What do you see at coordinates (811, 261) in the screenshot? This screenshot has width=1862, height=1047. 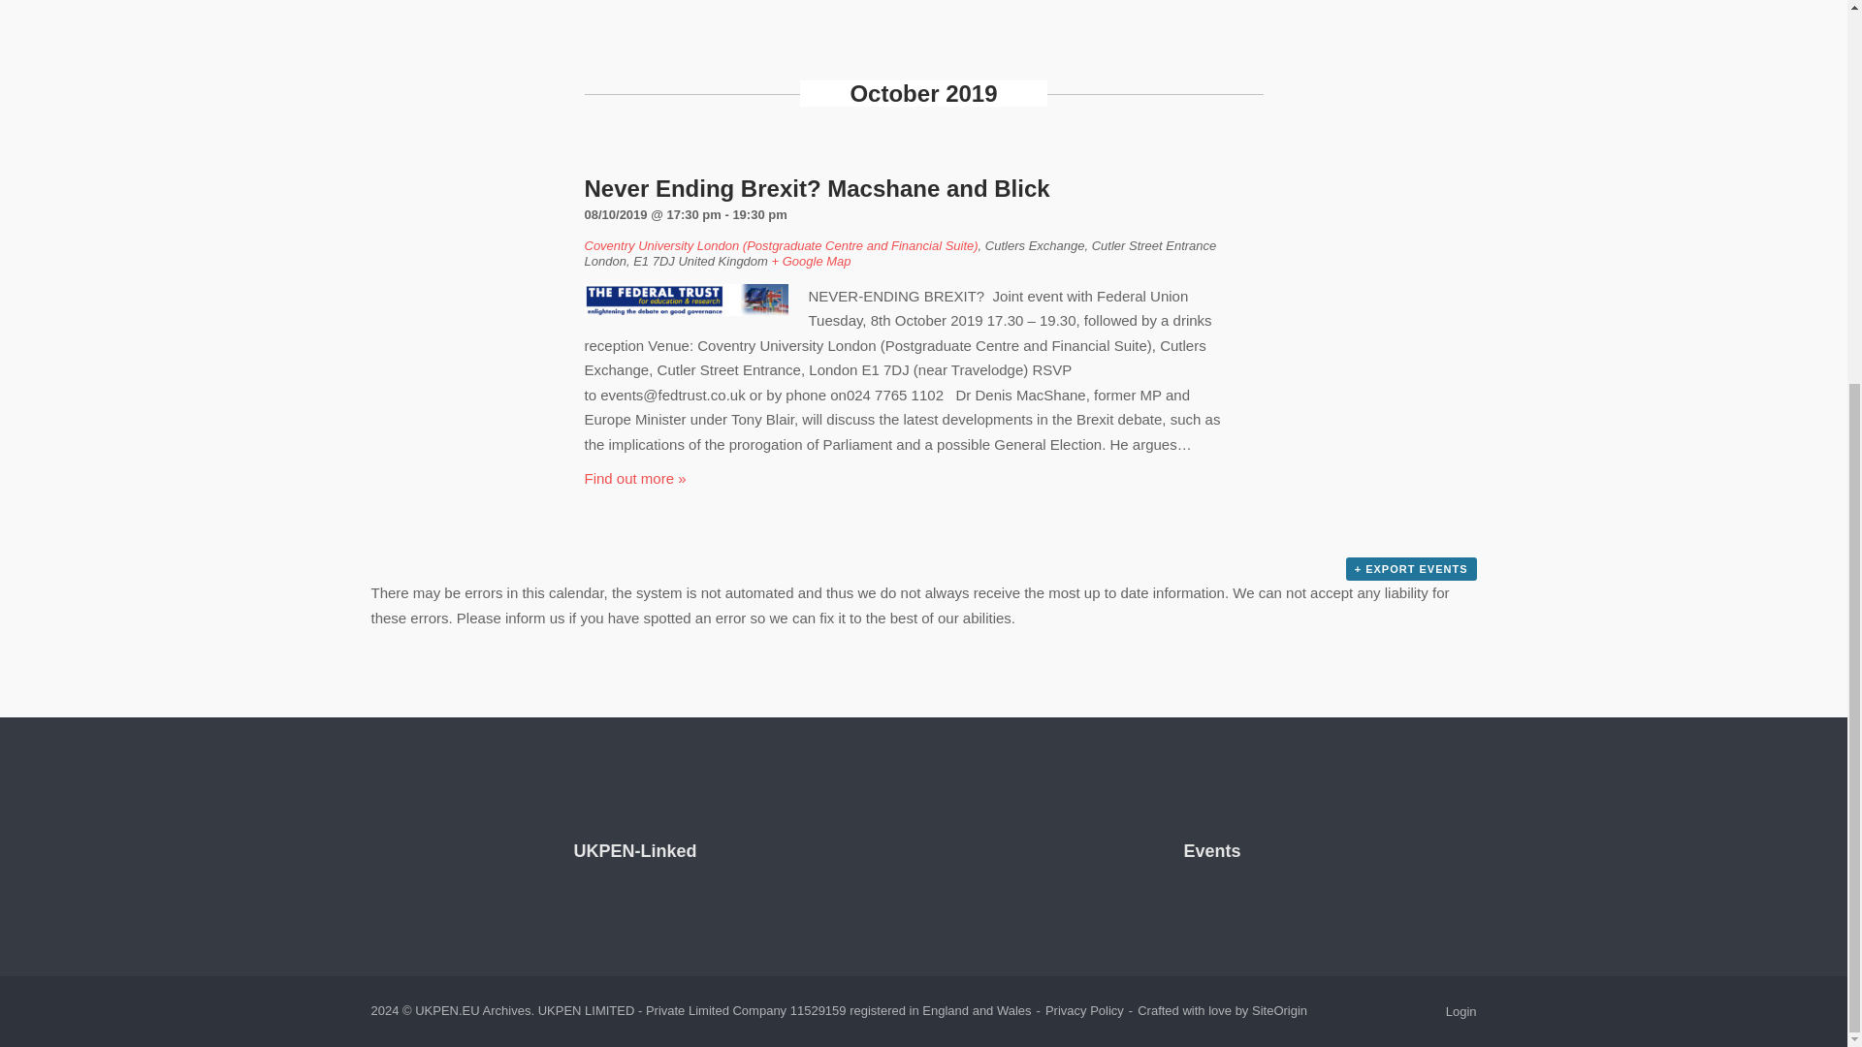 I see `Click to view a Google Map` at bounding box center [811, 261].